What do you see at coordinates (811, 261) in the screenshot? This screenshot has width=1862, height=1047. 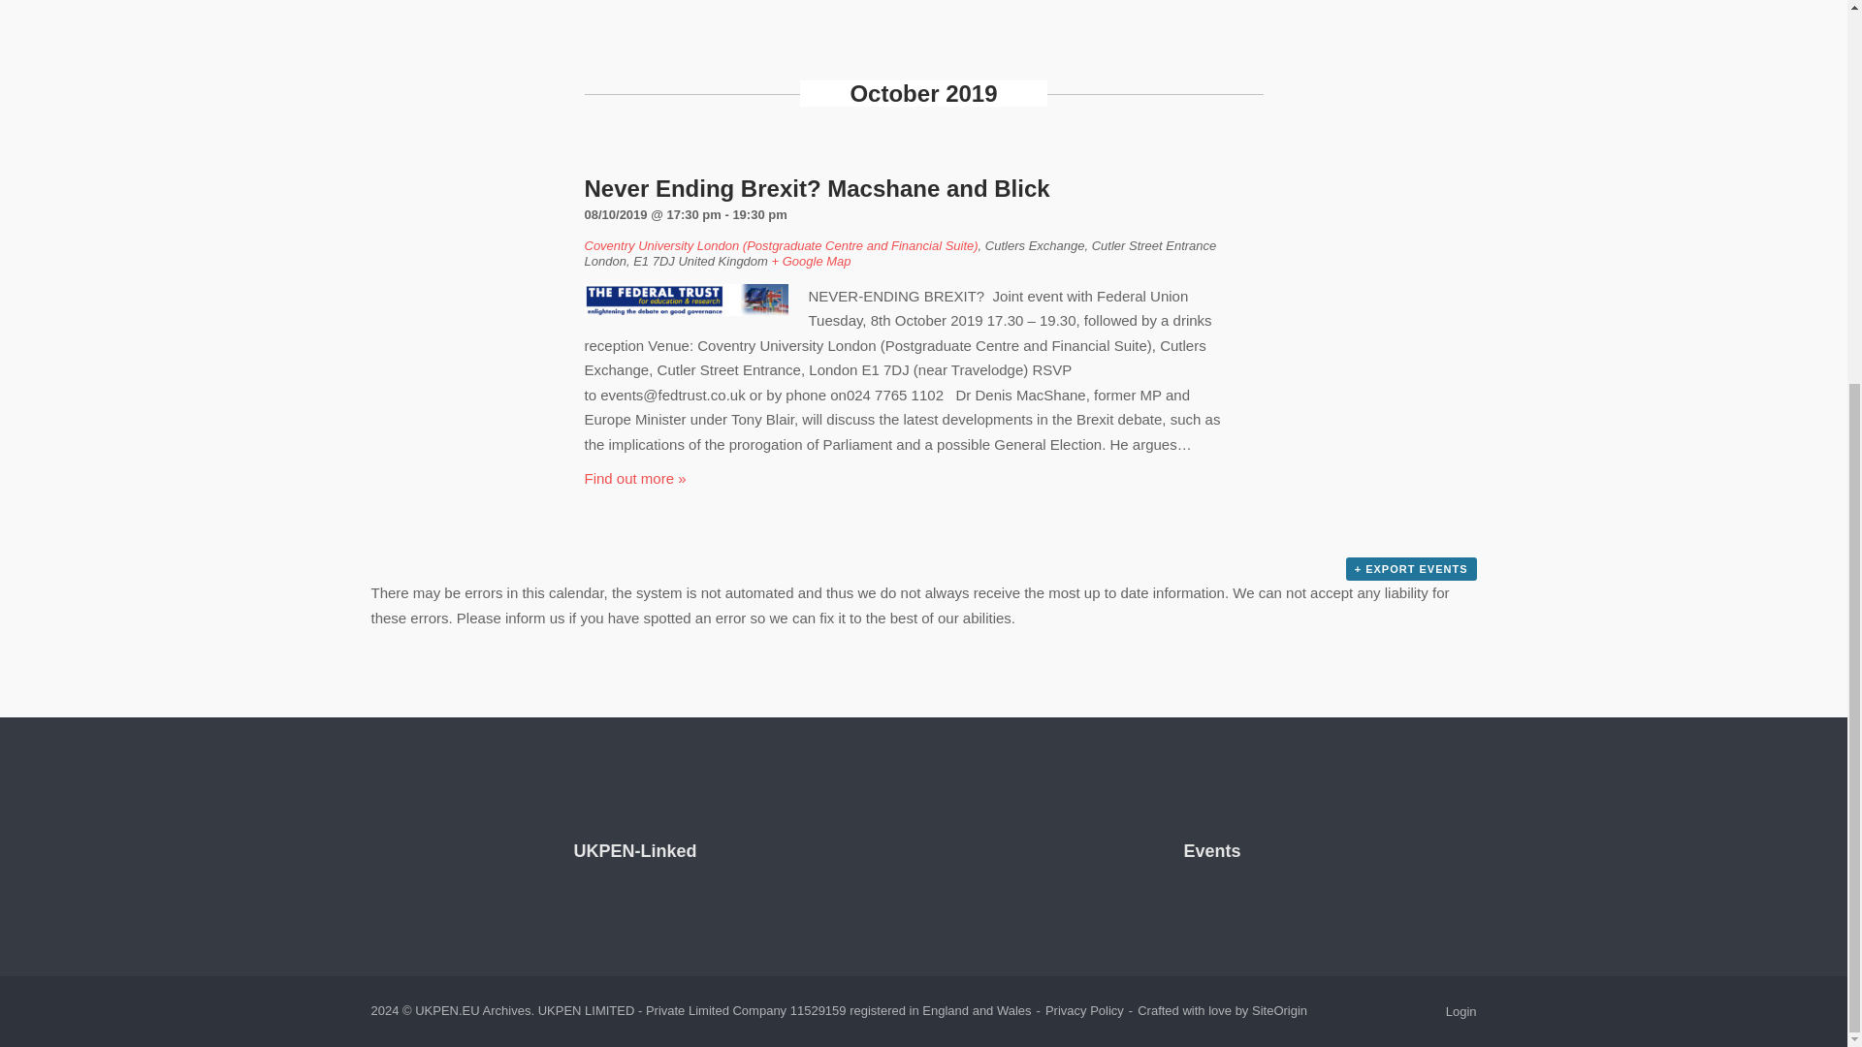 I see `Click to view a Google Map` at bounding box center [811, 261].